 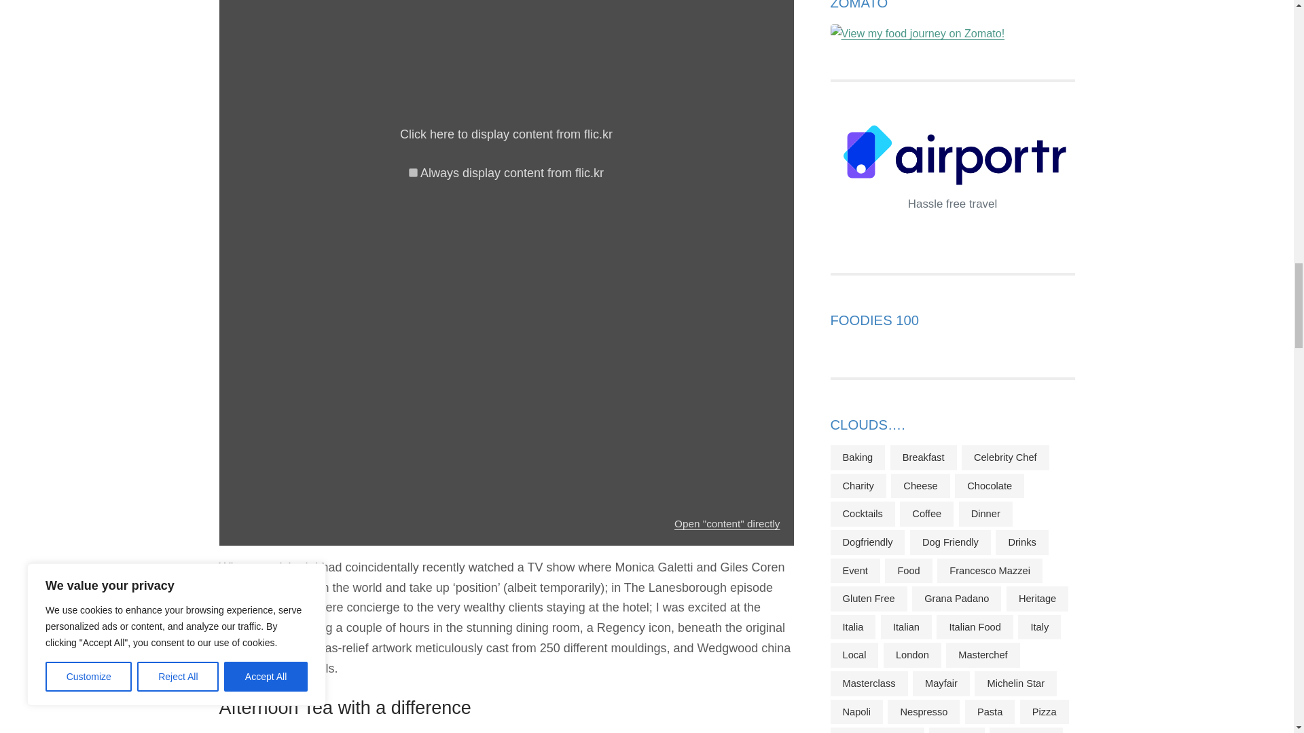 What do you see at coordinates (727, 523) in the screenshot?
I see `Open "content" directly` at bounding box center [727, 523].